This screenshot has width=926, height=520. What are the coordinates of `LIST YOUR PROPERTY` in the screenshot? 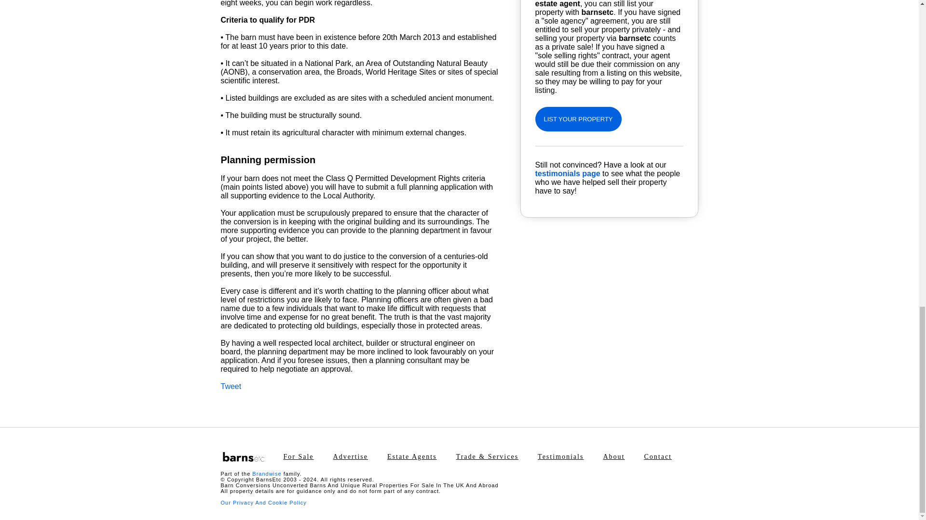 It's located at (578, 118).